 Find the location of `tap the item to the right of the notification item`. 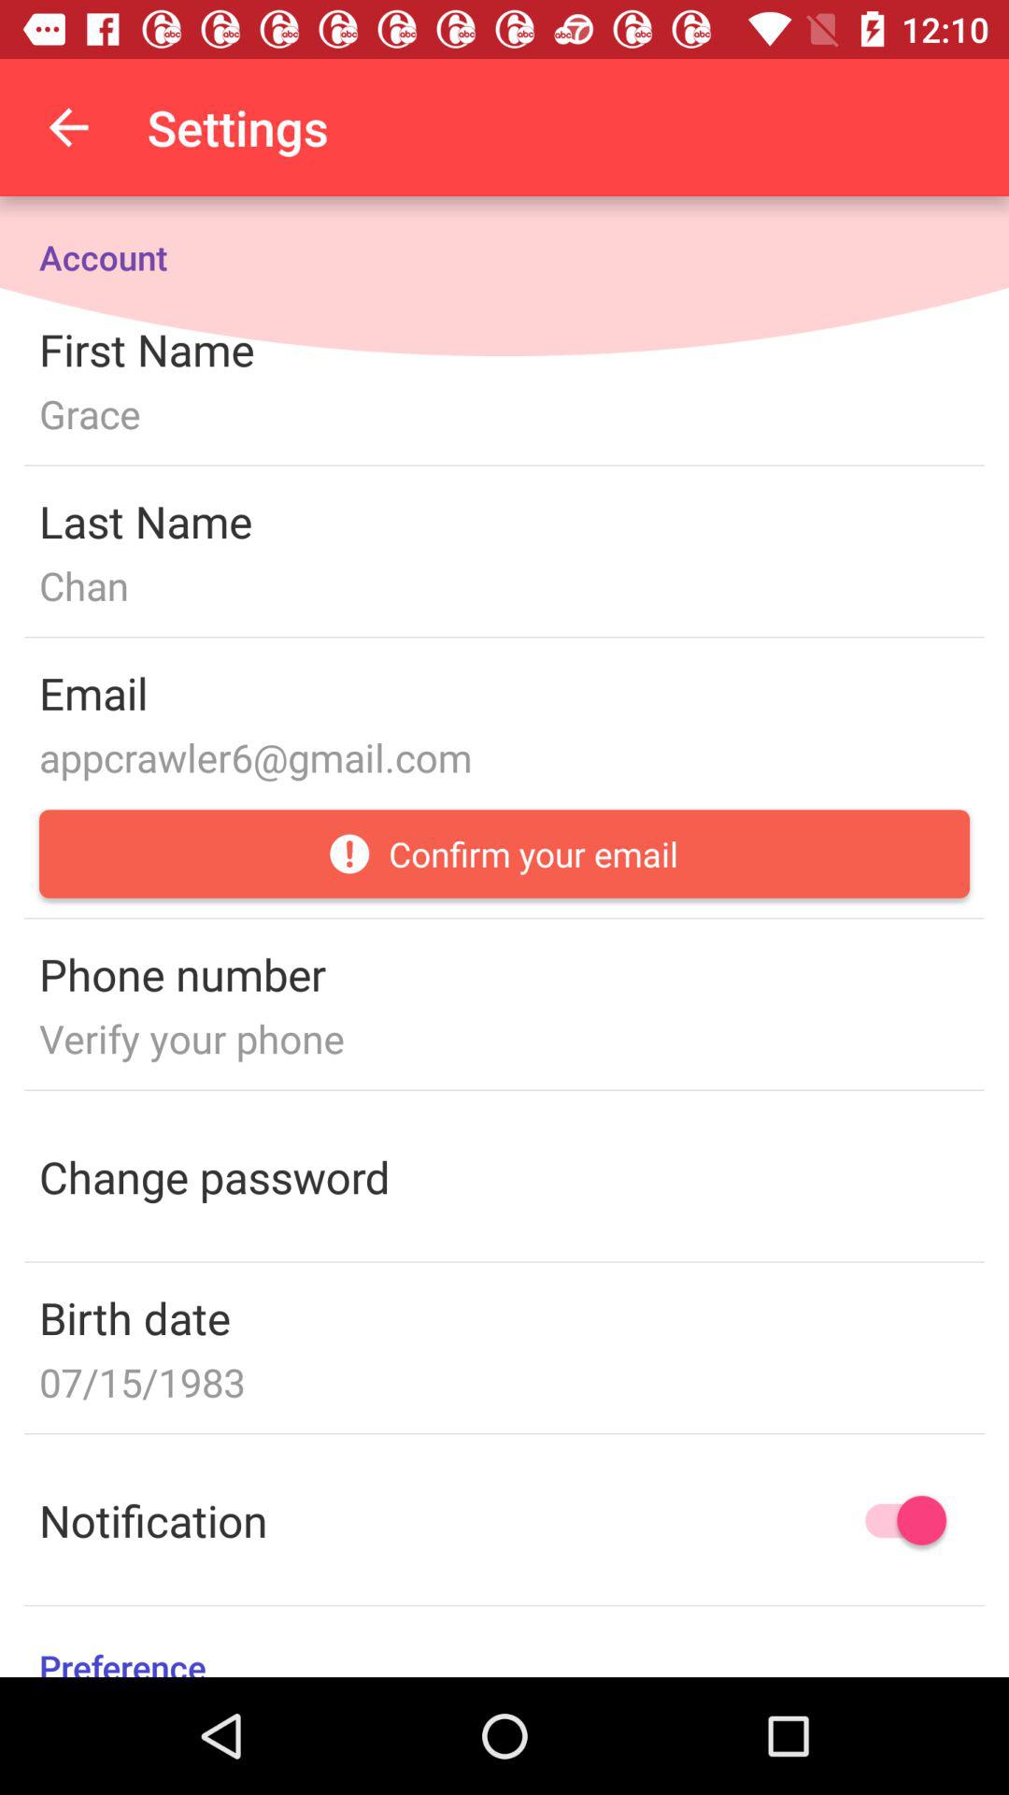

tap the item to the right of the notification item is located at coordinates (897, 1520).